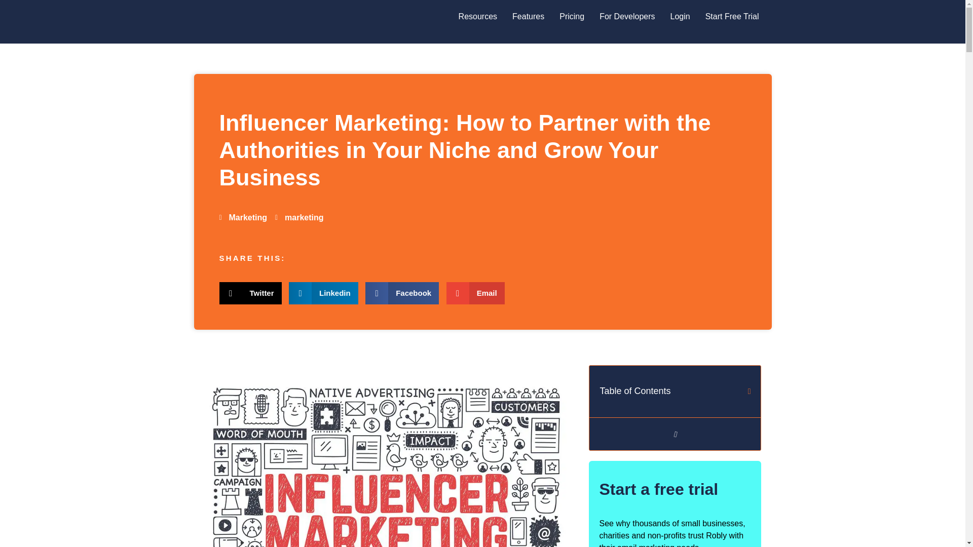 The image size is (973, 547). I want to click on Marketing, so click(248, 218).